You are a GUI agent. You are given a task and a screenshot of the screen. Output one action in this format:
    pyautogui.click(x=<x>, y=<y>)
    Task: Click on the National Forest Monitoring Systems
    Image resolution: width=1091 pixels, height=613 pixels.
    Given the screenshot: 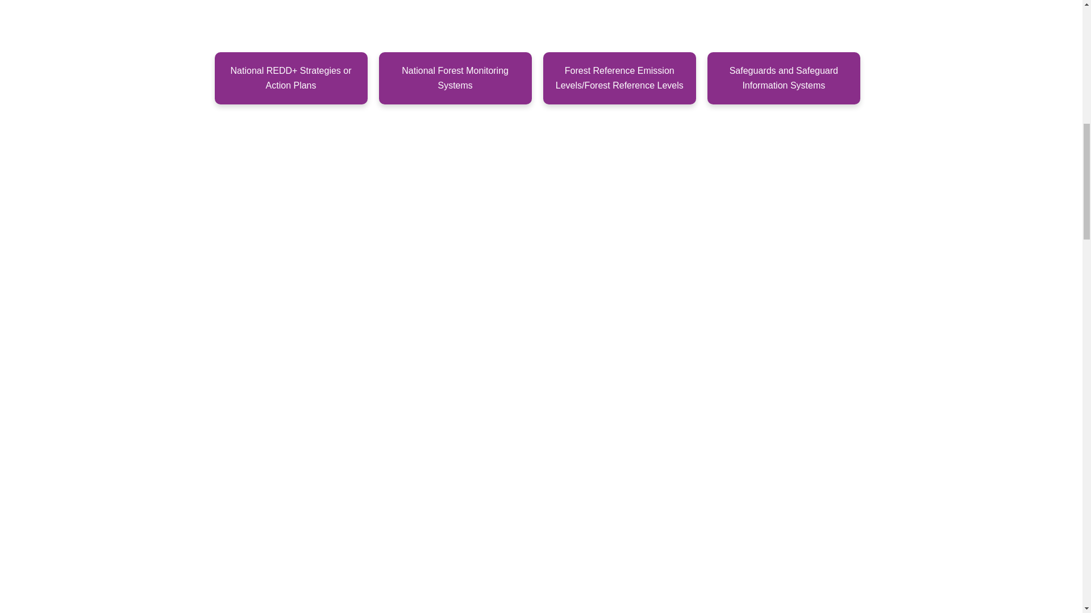 What is the action you would take?
    pyautogui.click(x=455, y=78)
    